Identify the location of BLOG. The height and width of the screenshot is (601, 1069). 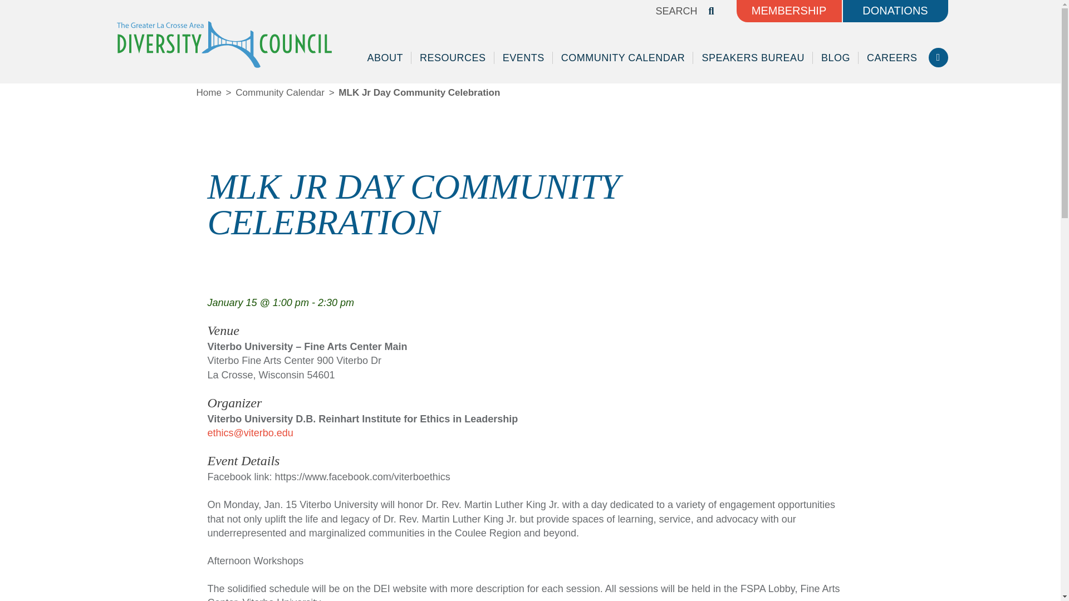
(835, 58).